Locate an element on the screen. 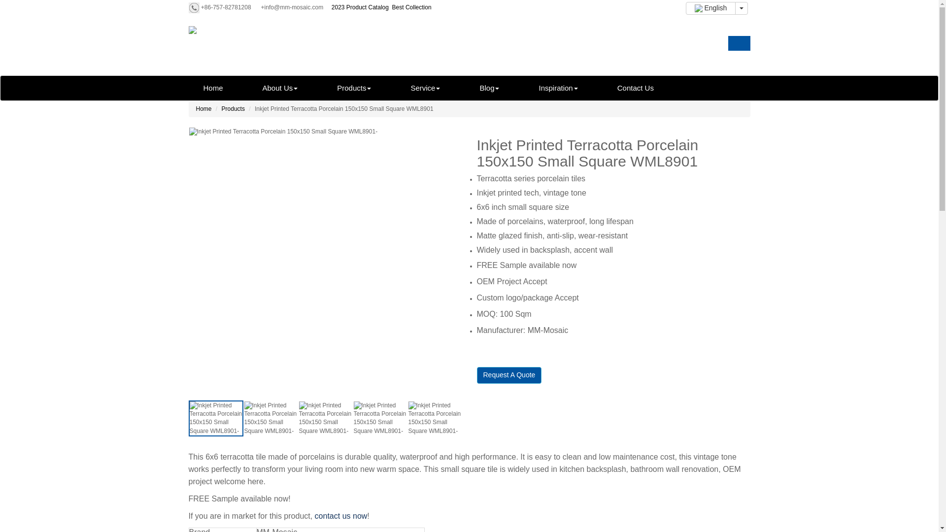 The image size is (946, 532). Best Collection is located at coordinates (412, 7).